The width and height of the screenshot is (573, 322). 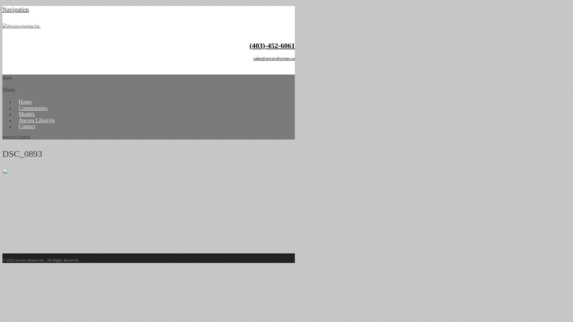 What do you see at coordinates (16, 10) in the screenshot?
I see `Navigation` at bounding box center [16, 10].